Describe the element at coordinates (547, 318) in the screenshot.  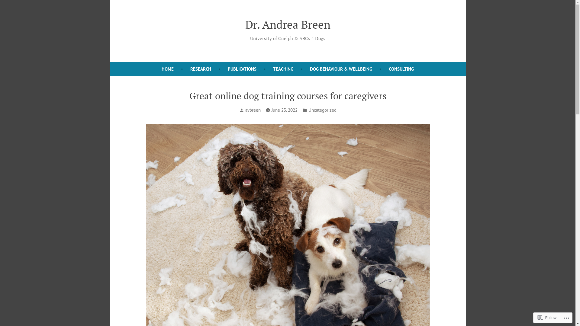
I see `Follow` at that location.